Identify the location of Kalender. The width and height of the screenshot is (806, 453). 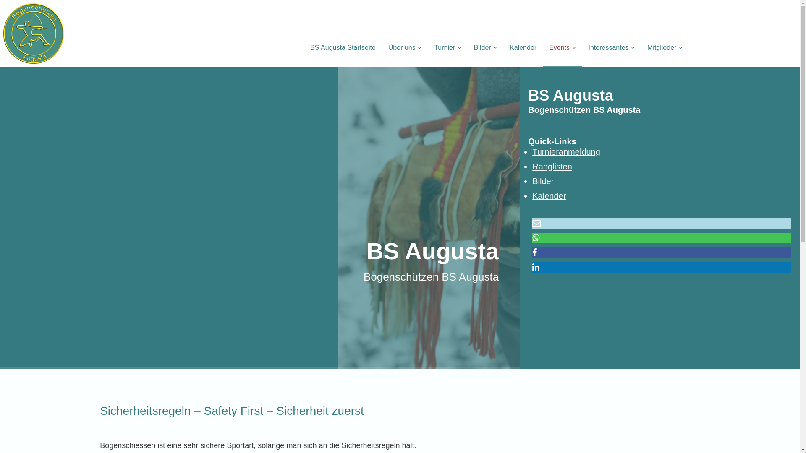
(523, 48).